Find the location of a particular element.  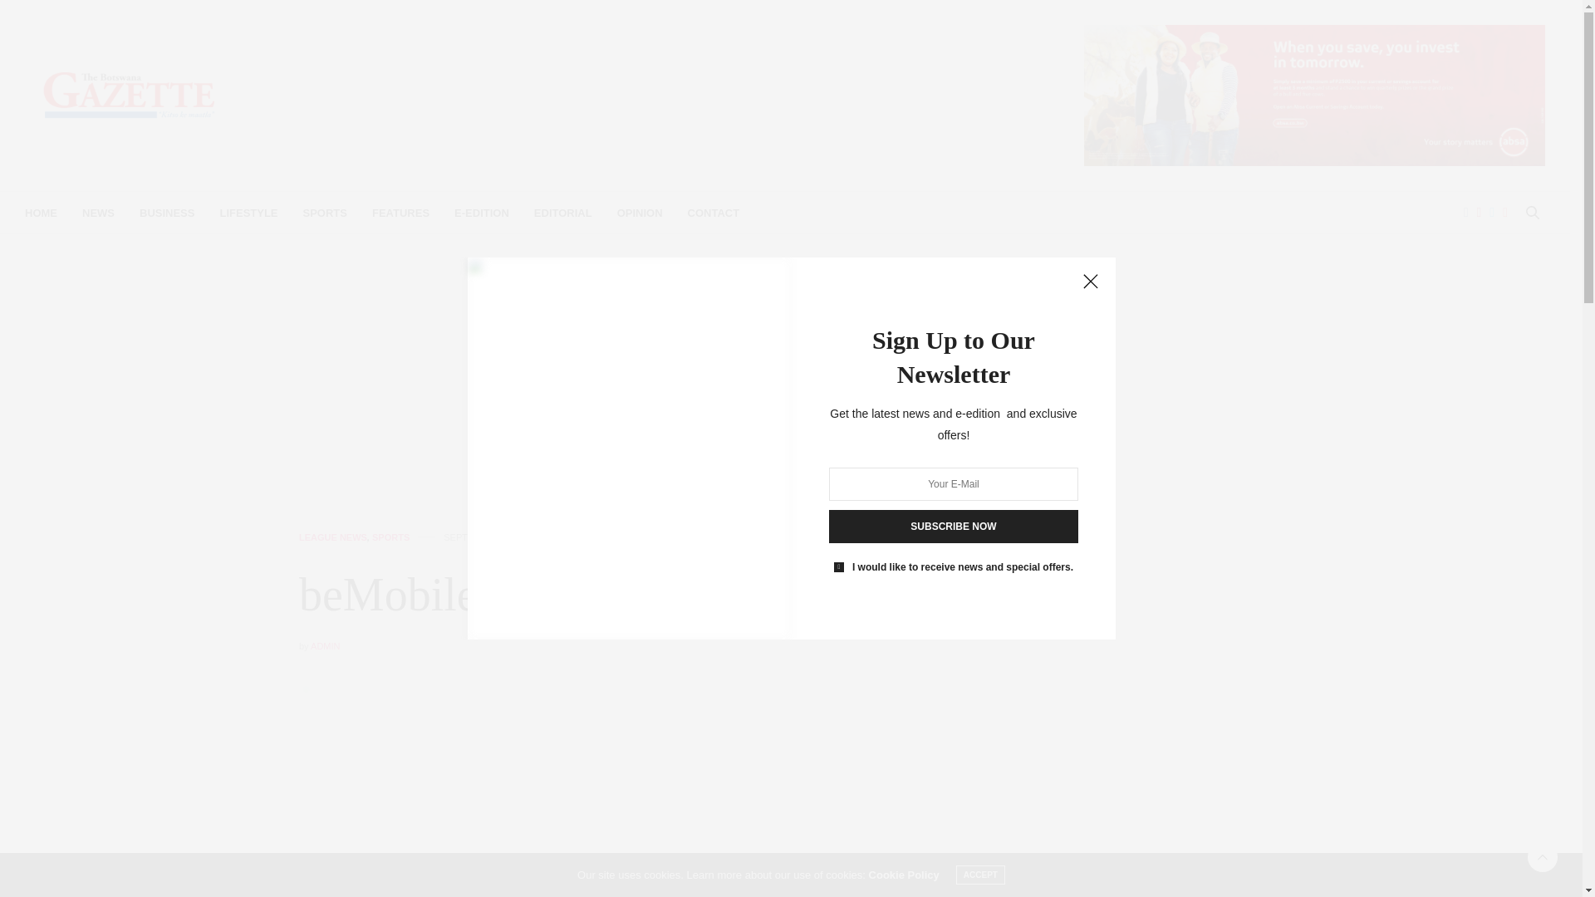

SPORTS is located at coordinates (325, 213).